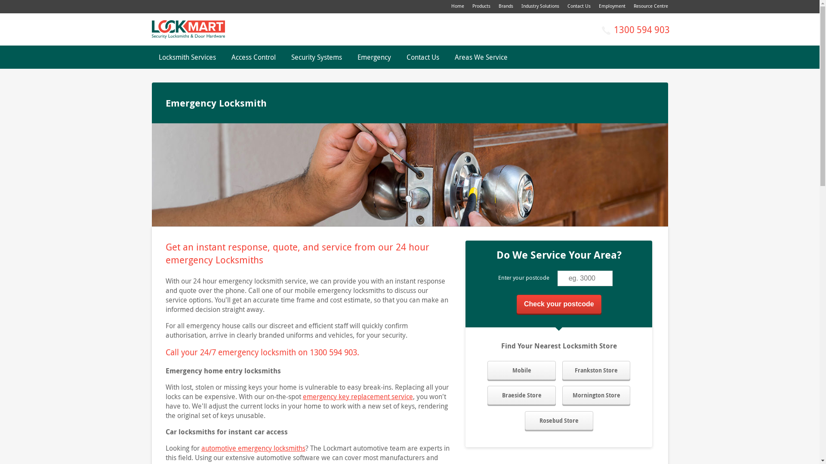 The height and width of the screenshot is (464, 826). What do you see at coordinates (358, 397) in the screenshot?
I see `emergency key replacement service` at bounding box center [358, 397].